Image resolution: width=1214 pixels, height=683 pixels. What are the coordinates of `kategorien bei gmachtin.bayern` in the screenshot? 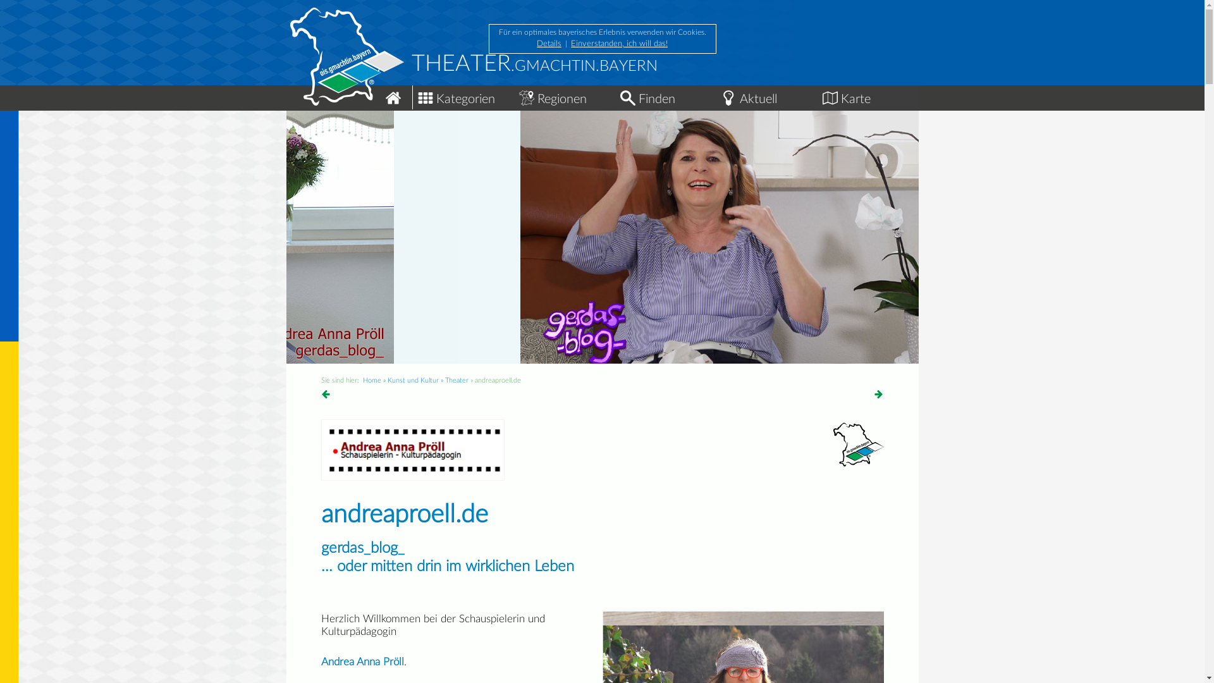 It's located at (425, 98).